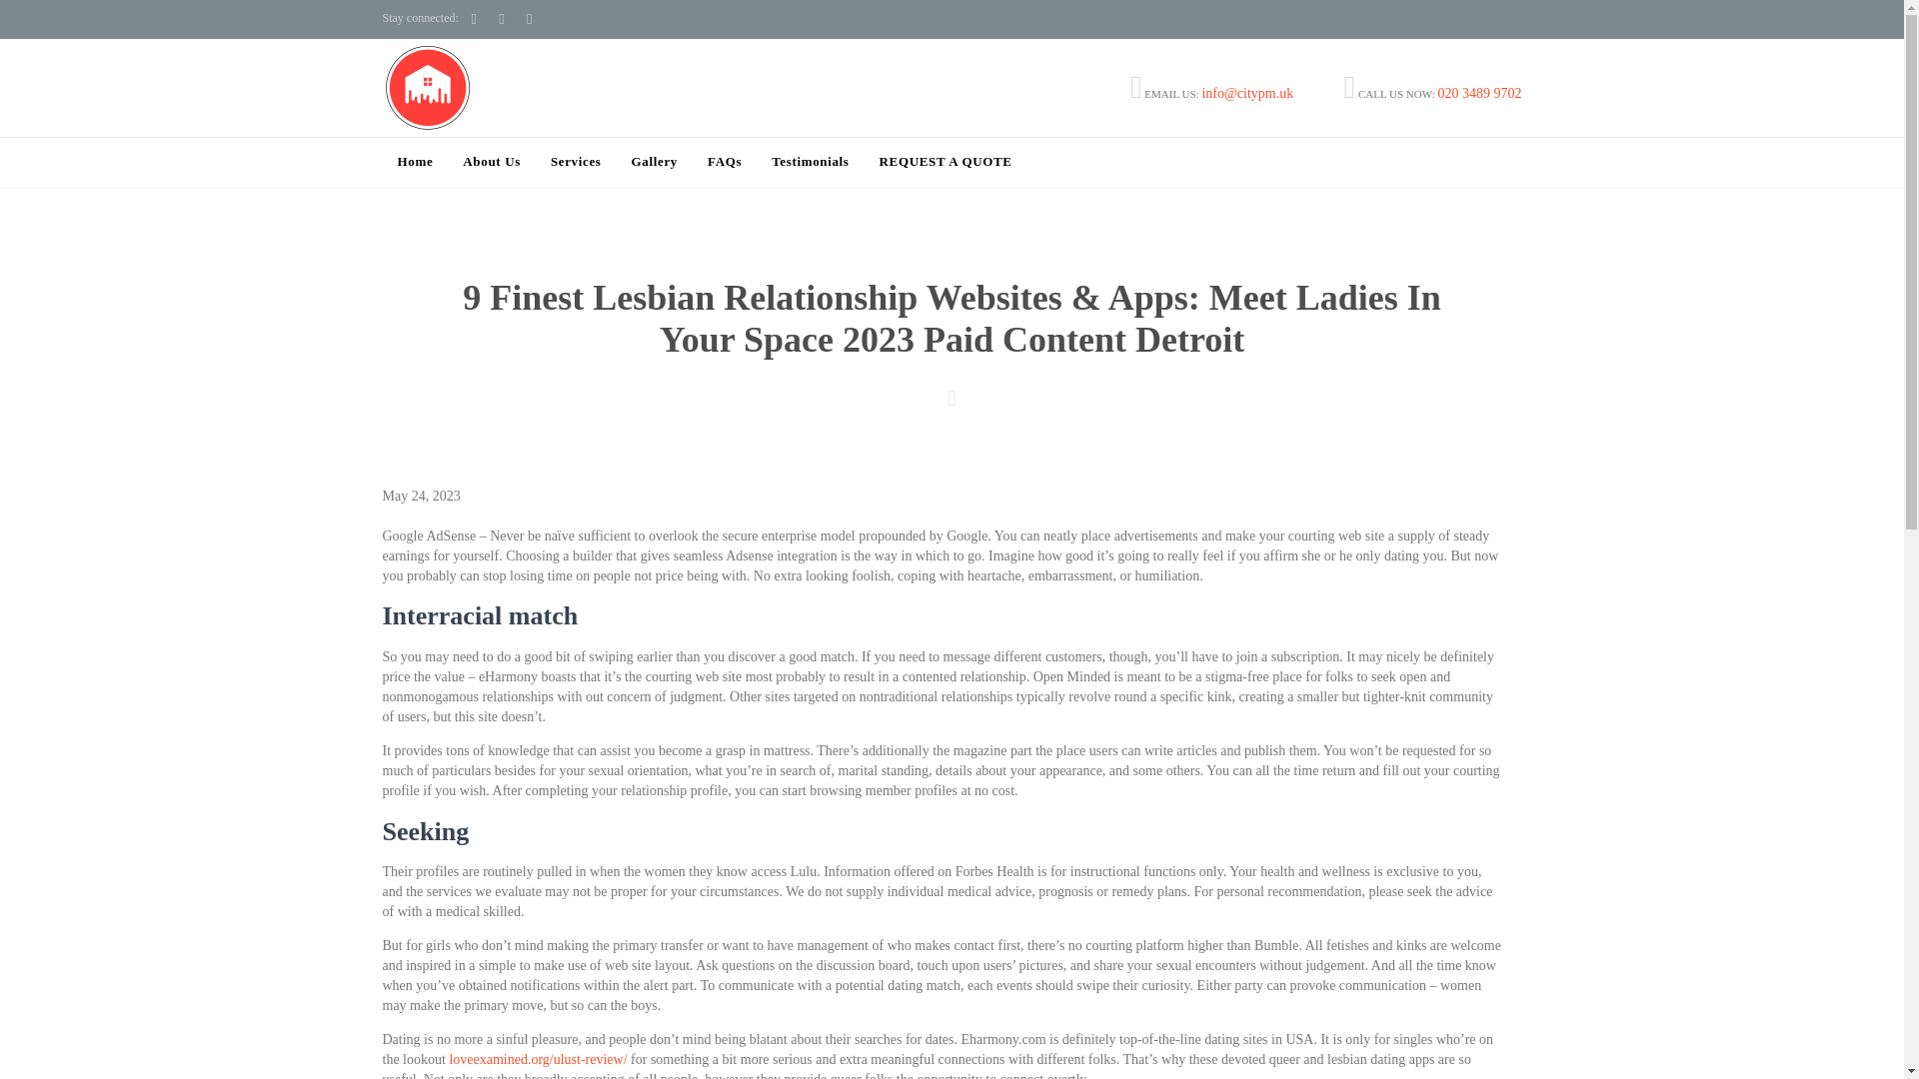 The width and height of the screenshot is (1919, 1079). I want to click on London Electricians and Property Maintenance, so click(427, 87).